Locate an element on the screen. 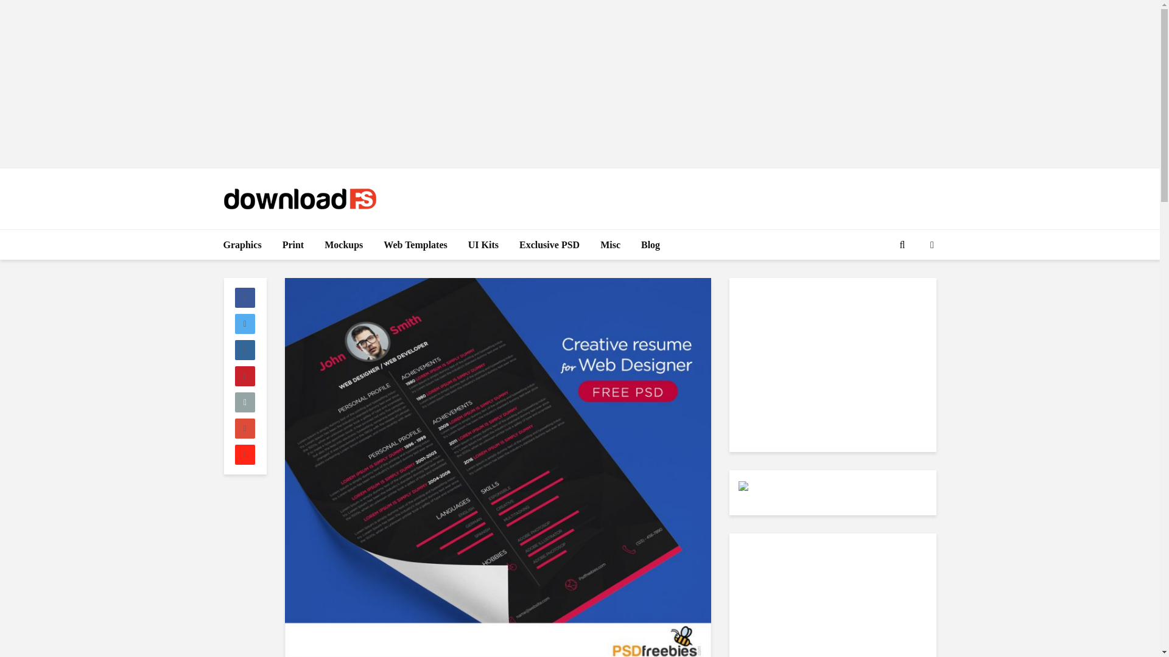 This screenshot has width=1169, height=657. Mockups is located at coordinates (343, 245).